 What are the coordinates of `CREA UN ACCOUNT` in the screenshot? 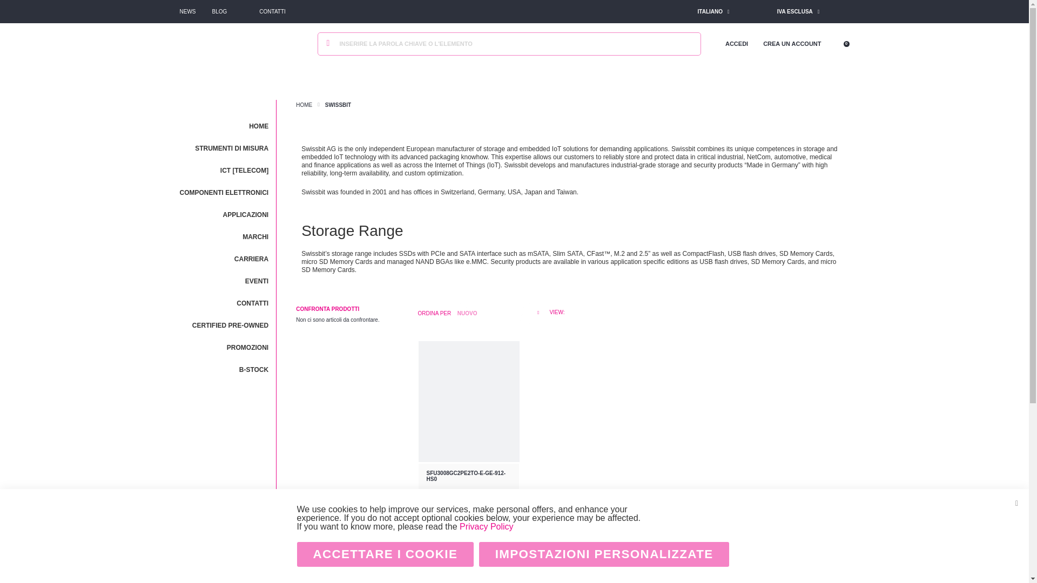 It's located at (792, 43).